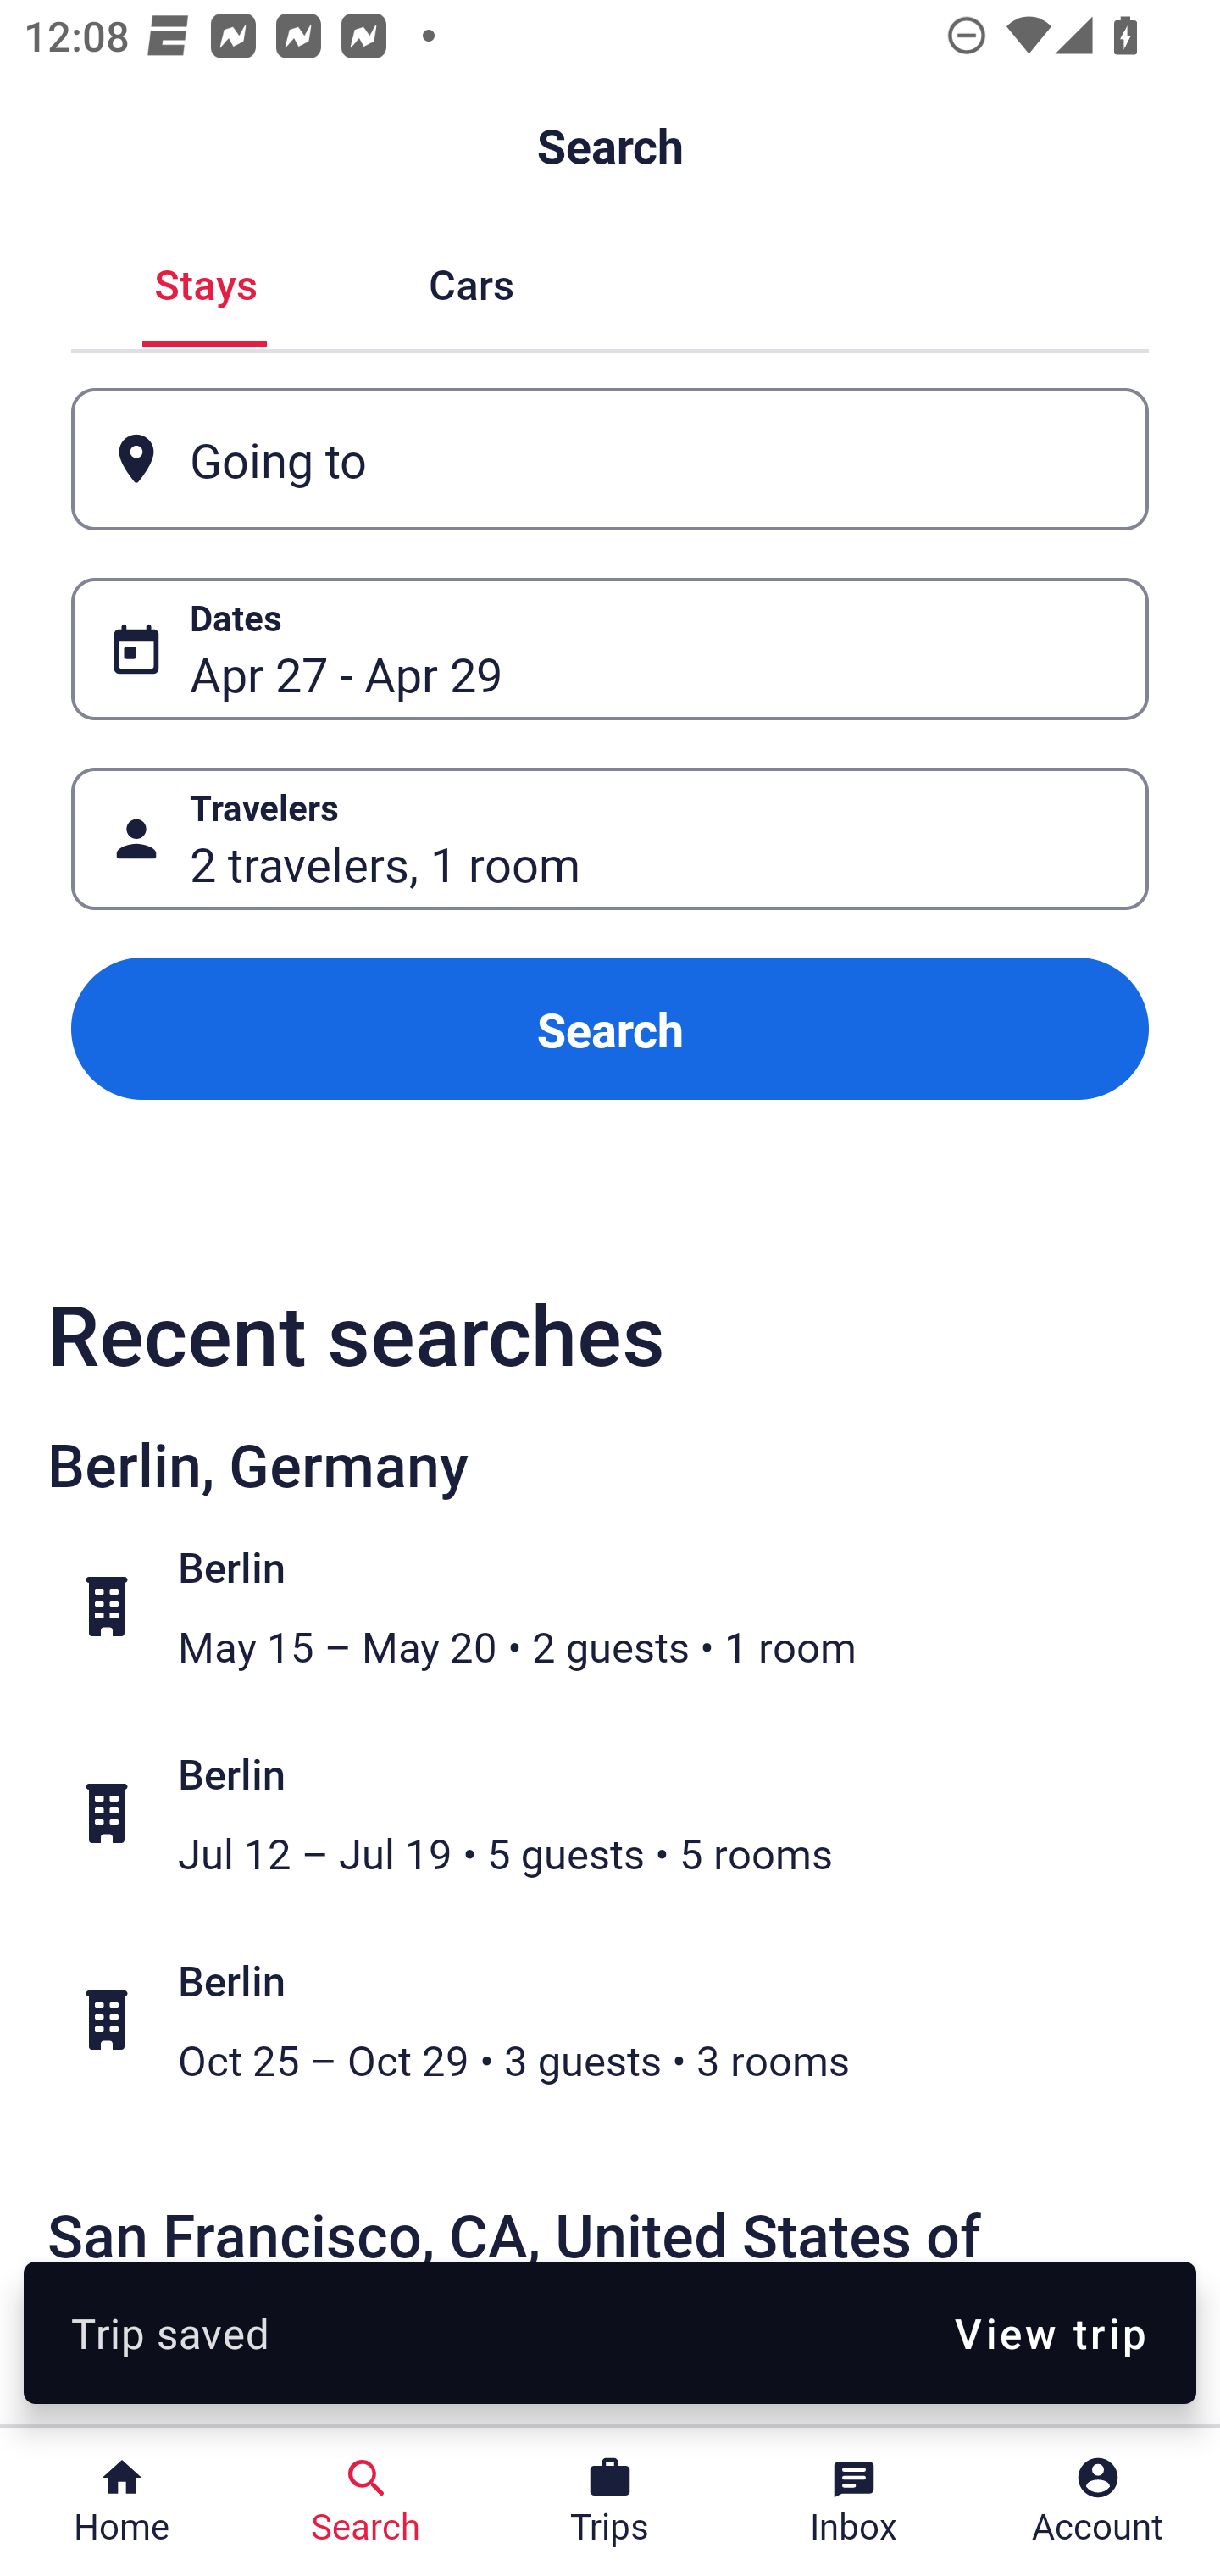  What do you see at coordinates (610, 1029) in the screenshot?
I see `Search` at bounding box center [610, 1029].